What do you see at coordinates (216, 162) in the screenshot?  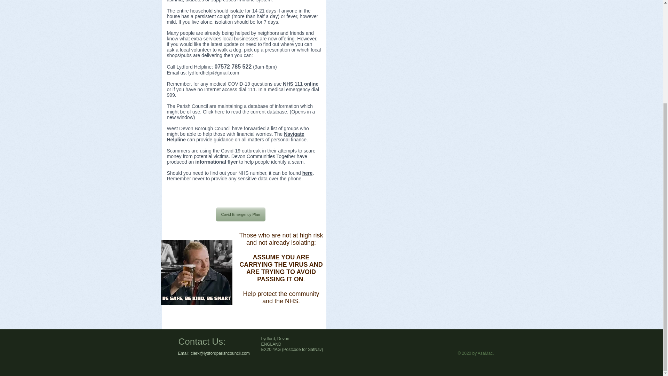 I see `informational flyer` at bounding box center [216, 162].